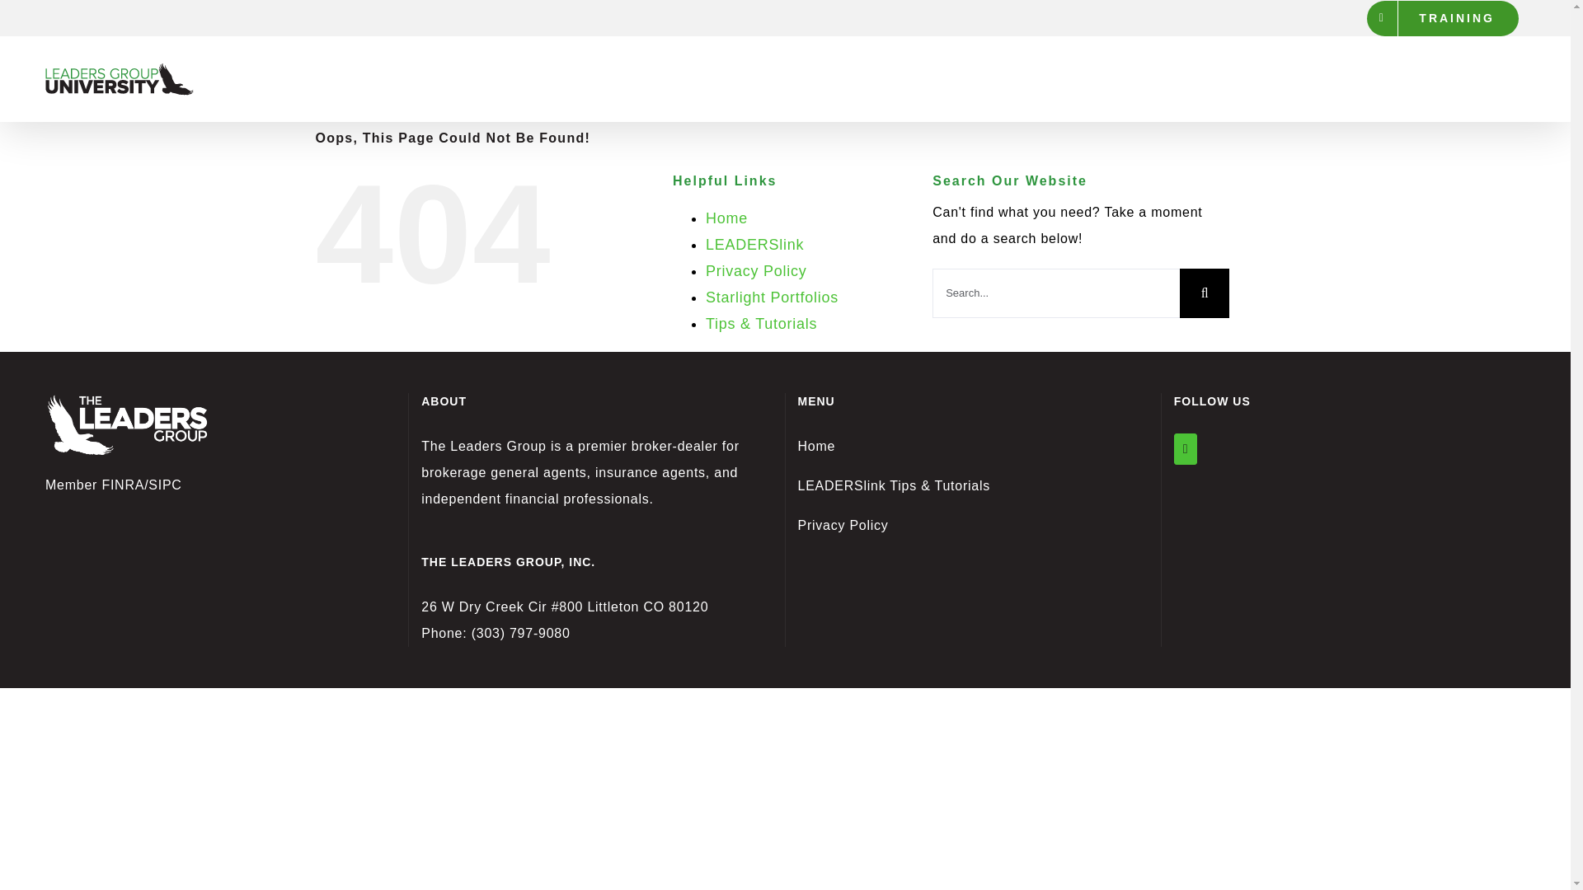  Describe the element at coordinates (757, 270) in the screenshot. I see `Privacy Policy` at that location.